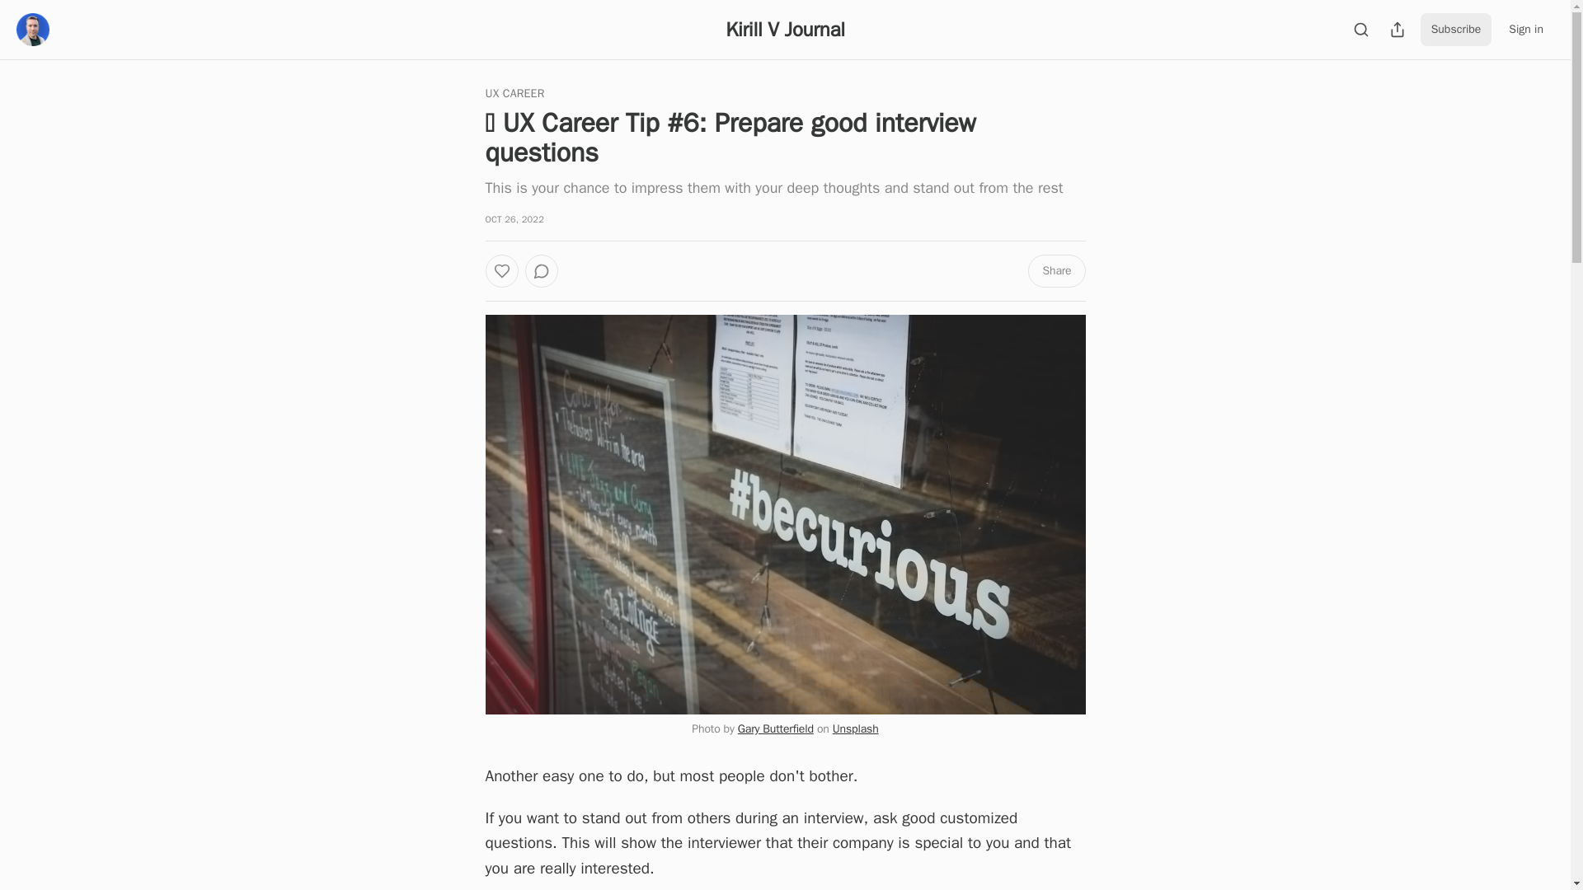 Image resolution: width=1583 pixels, height=890 pixels. What do you see at coordinates (1055, 270) in the screenshot?
I see `Share` at bounding box center [1055, 270].